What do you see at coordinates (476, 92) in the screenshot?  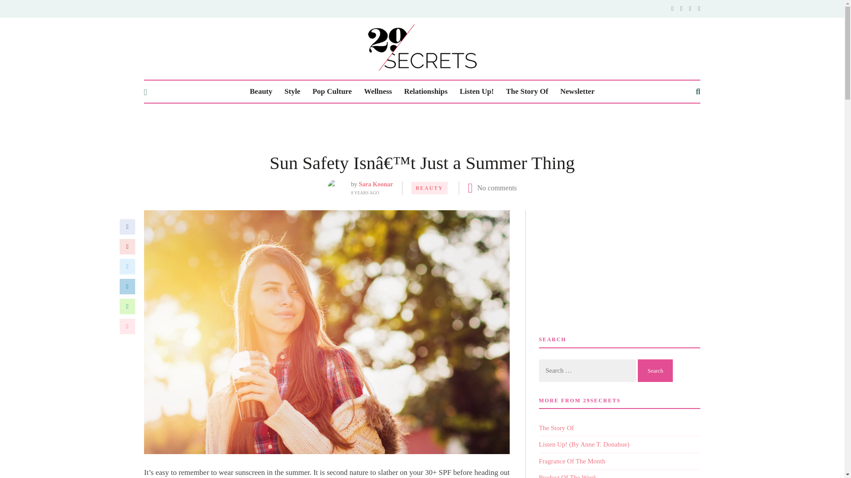 I see `Listen Up!` at bounding box center [476, 92].